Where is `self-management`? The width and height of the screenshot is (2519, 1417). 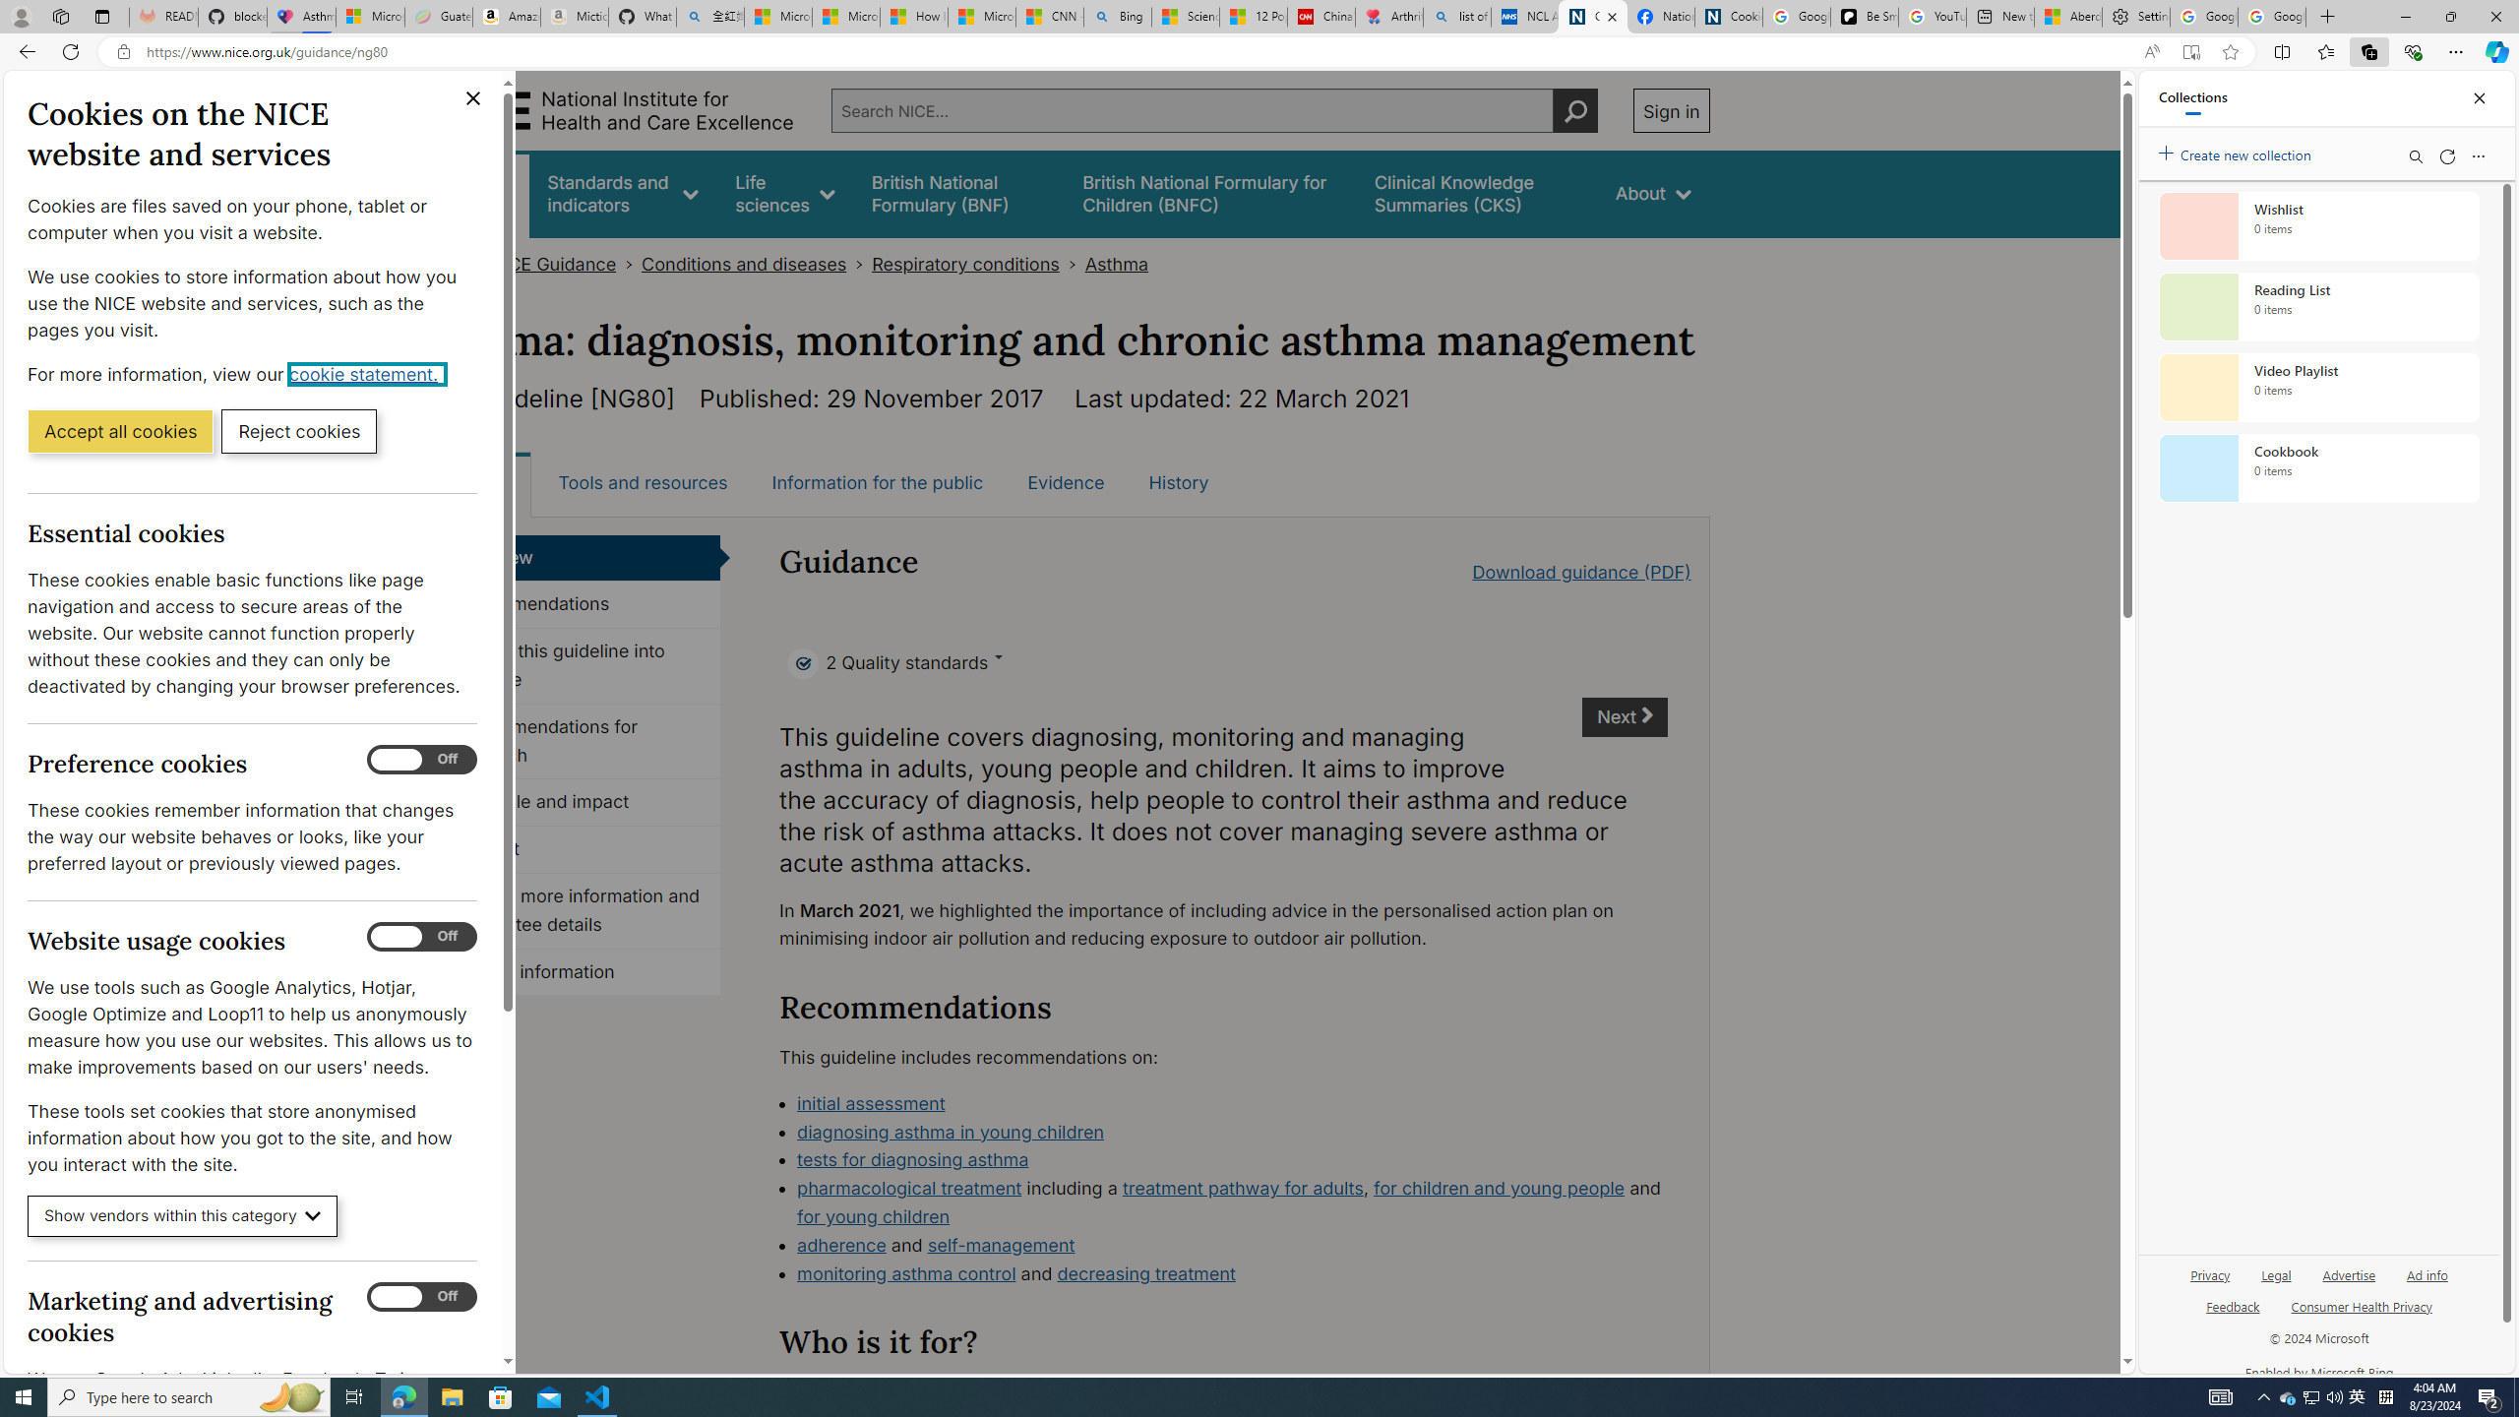
self-management is located at coordinates (1002, 1244).